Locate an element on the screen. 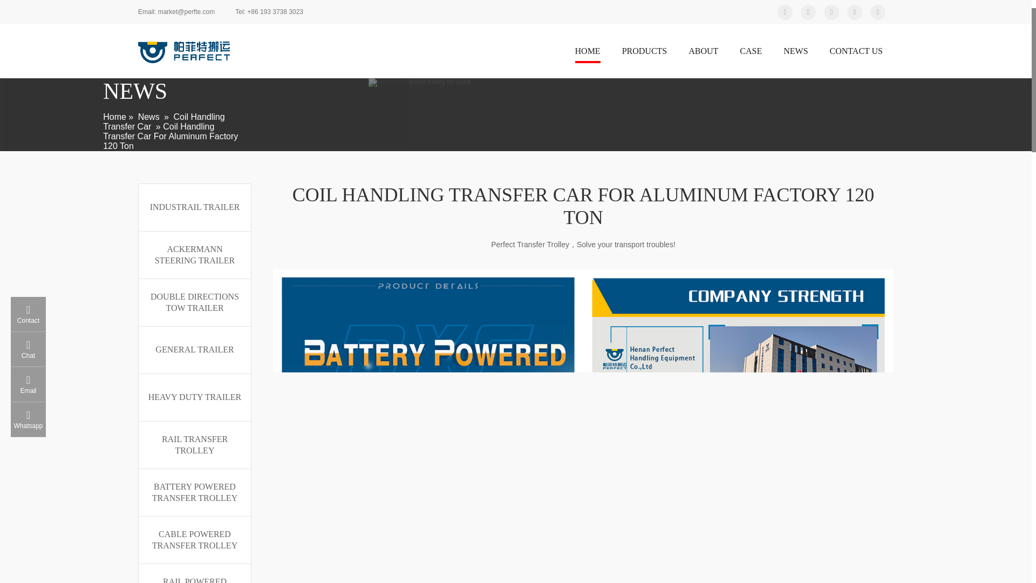 Image resolution: width=1036 pixels, height=583 pixels. Perfect coil transfer trolley ins is located at coordinates (877, 11).